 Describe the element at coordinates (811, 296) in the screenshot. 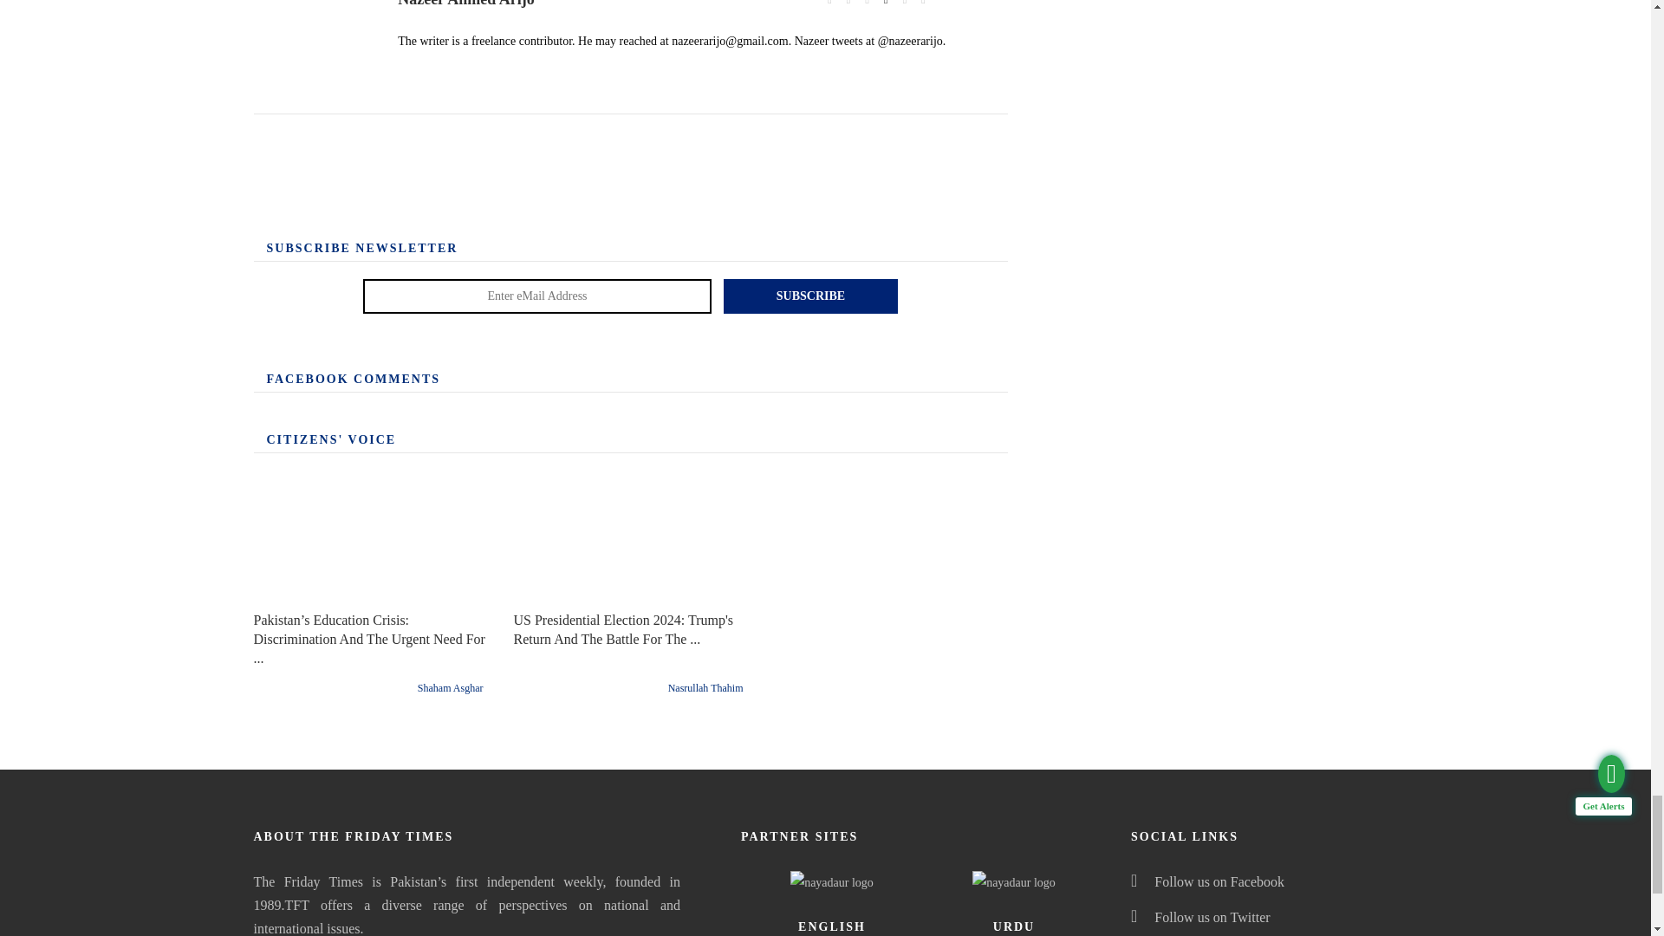

I see `Subscribe` at that location.